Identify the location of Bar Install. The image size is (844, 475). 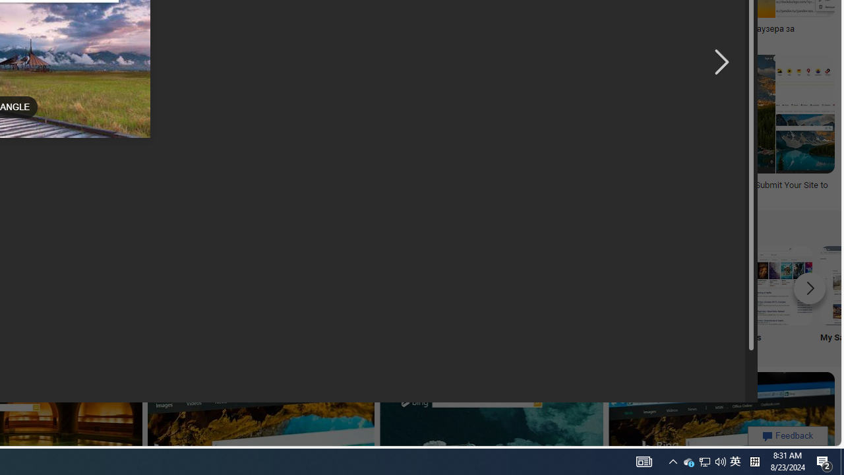
(251, 297).